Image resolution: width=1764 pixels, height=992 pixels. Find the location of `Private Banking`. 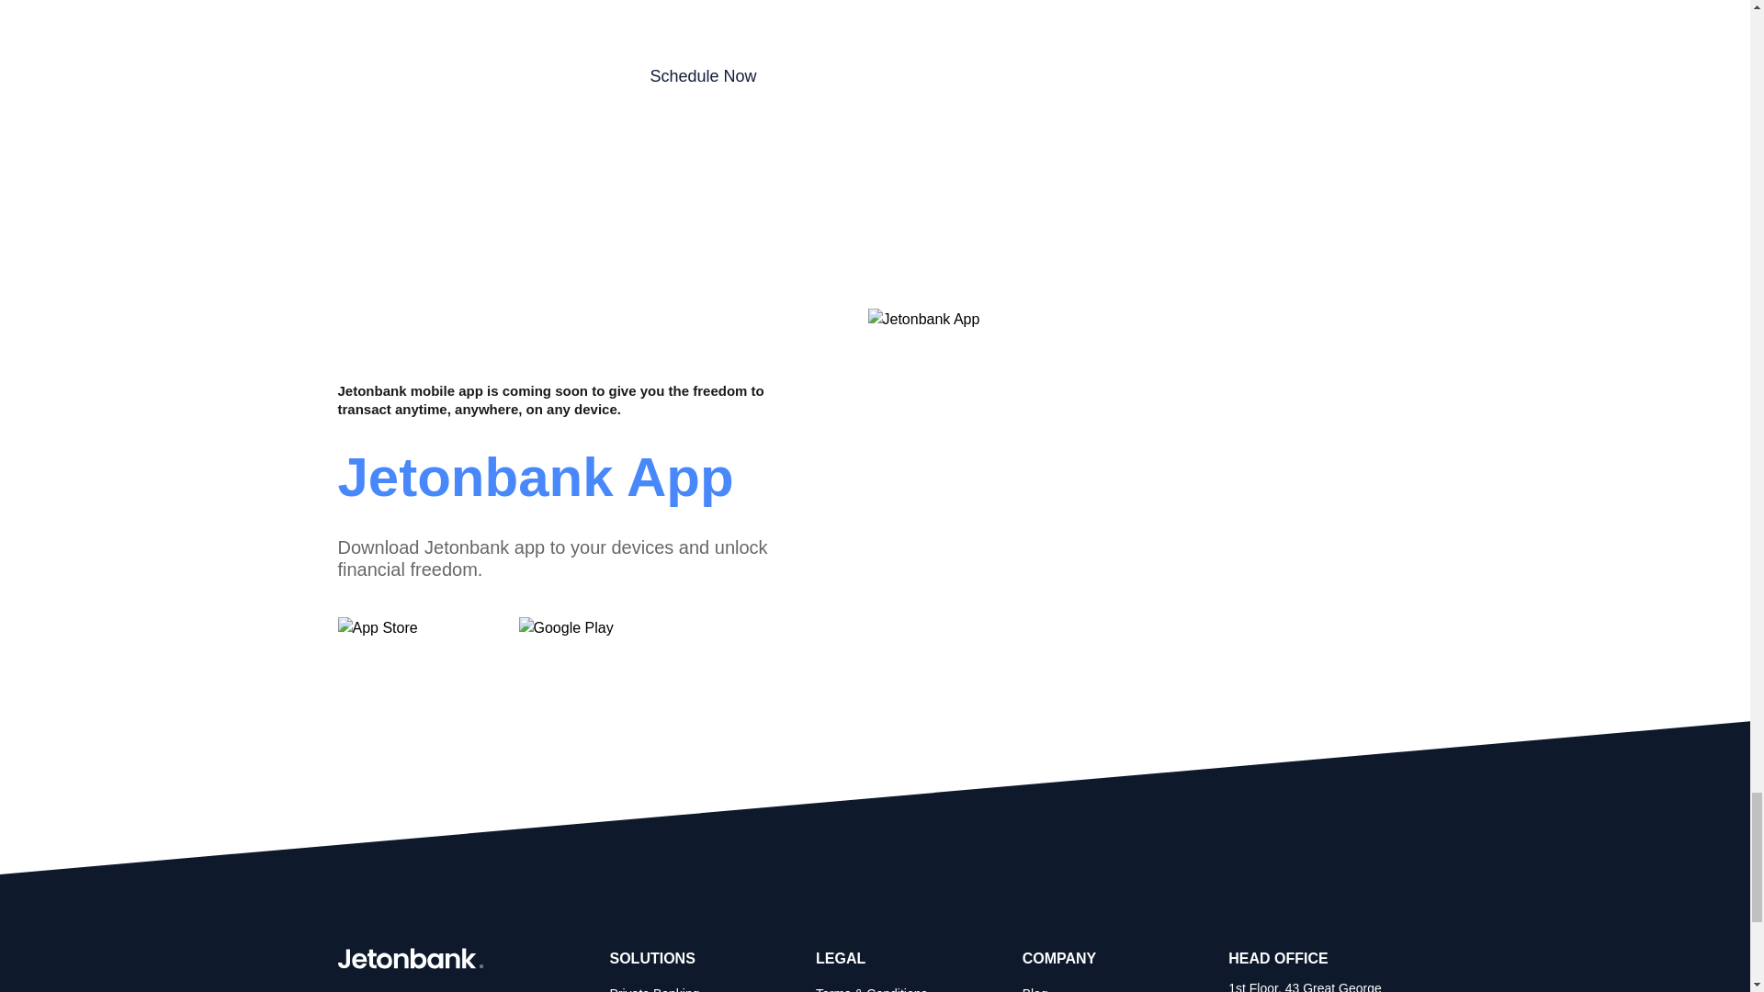

Private Banking is located at coordinates (655, 988).